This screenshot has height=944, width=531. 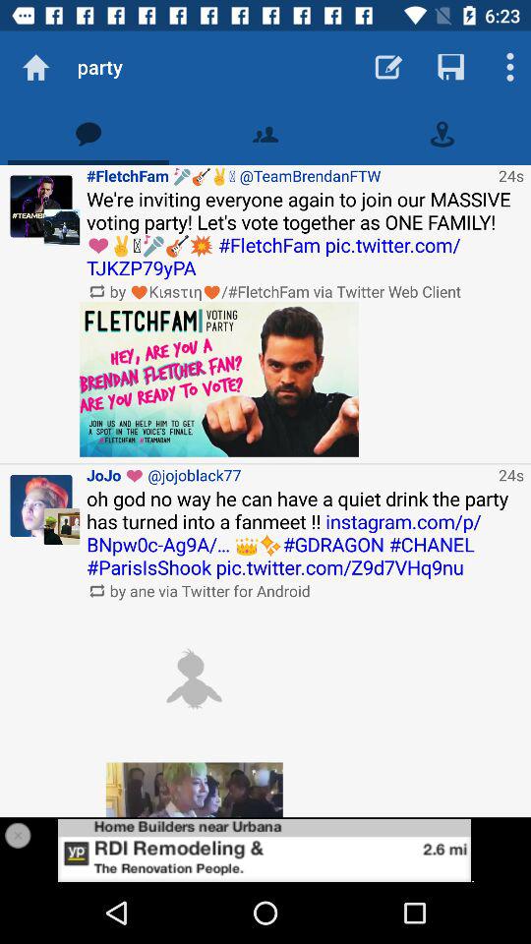 What do you see at coordinates (265, 850) in the screenshot?
I see `the image contains an advertisement` at bounding box center [265, 850].